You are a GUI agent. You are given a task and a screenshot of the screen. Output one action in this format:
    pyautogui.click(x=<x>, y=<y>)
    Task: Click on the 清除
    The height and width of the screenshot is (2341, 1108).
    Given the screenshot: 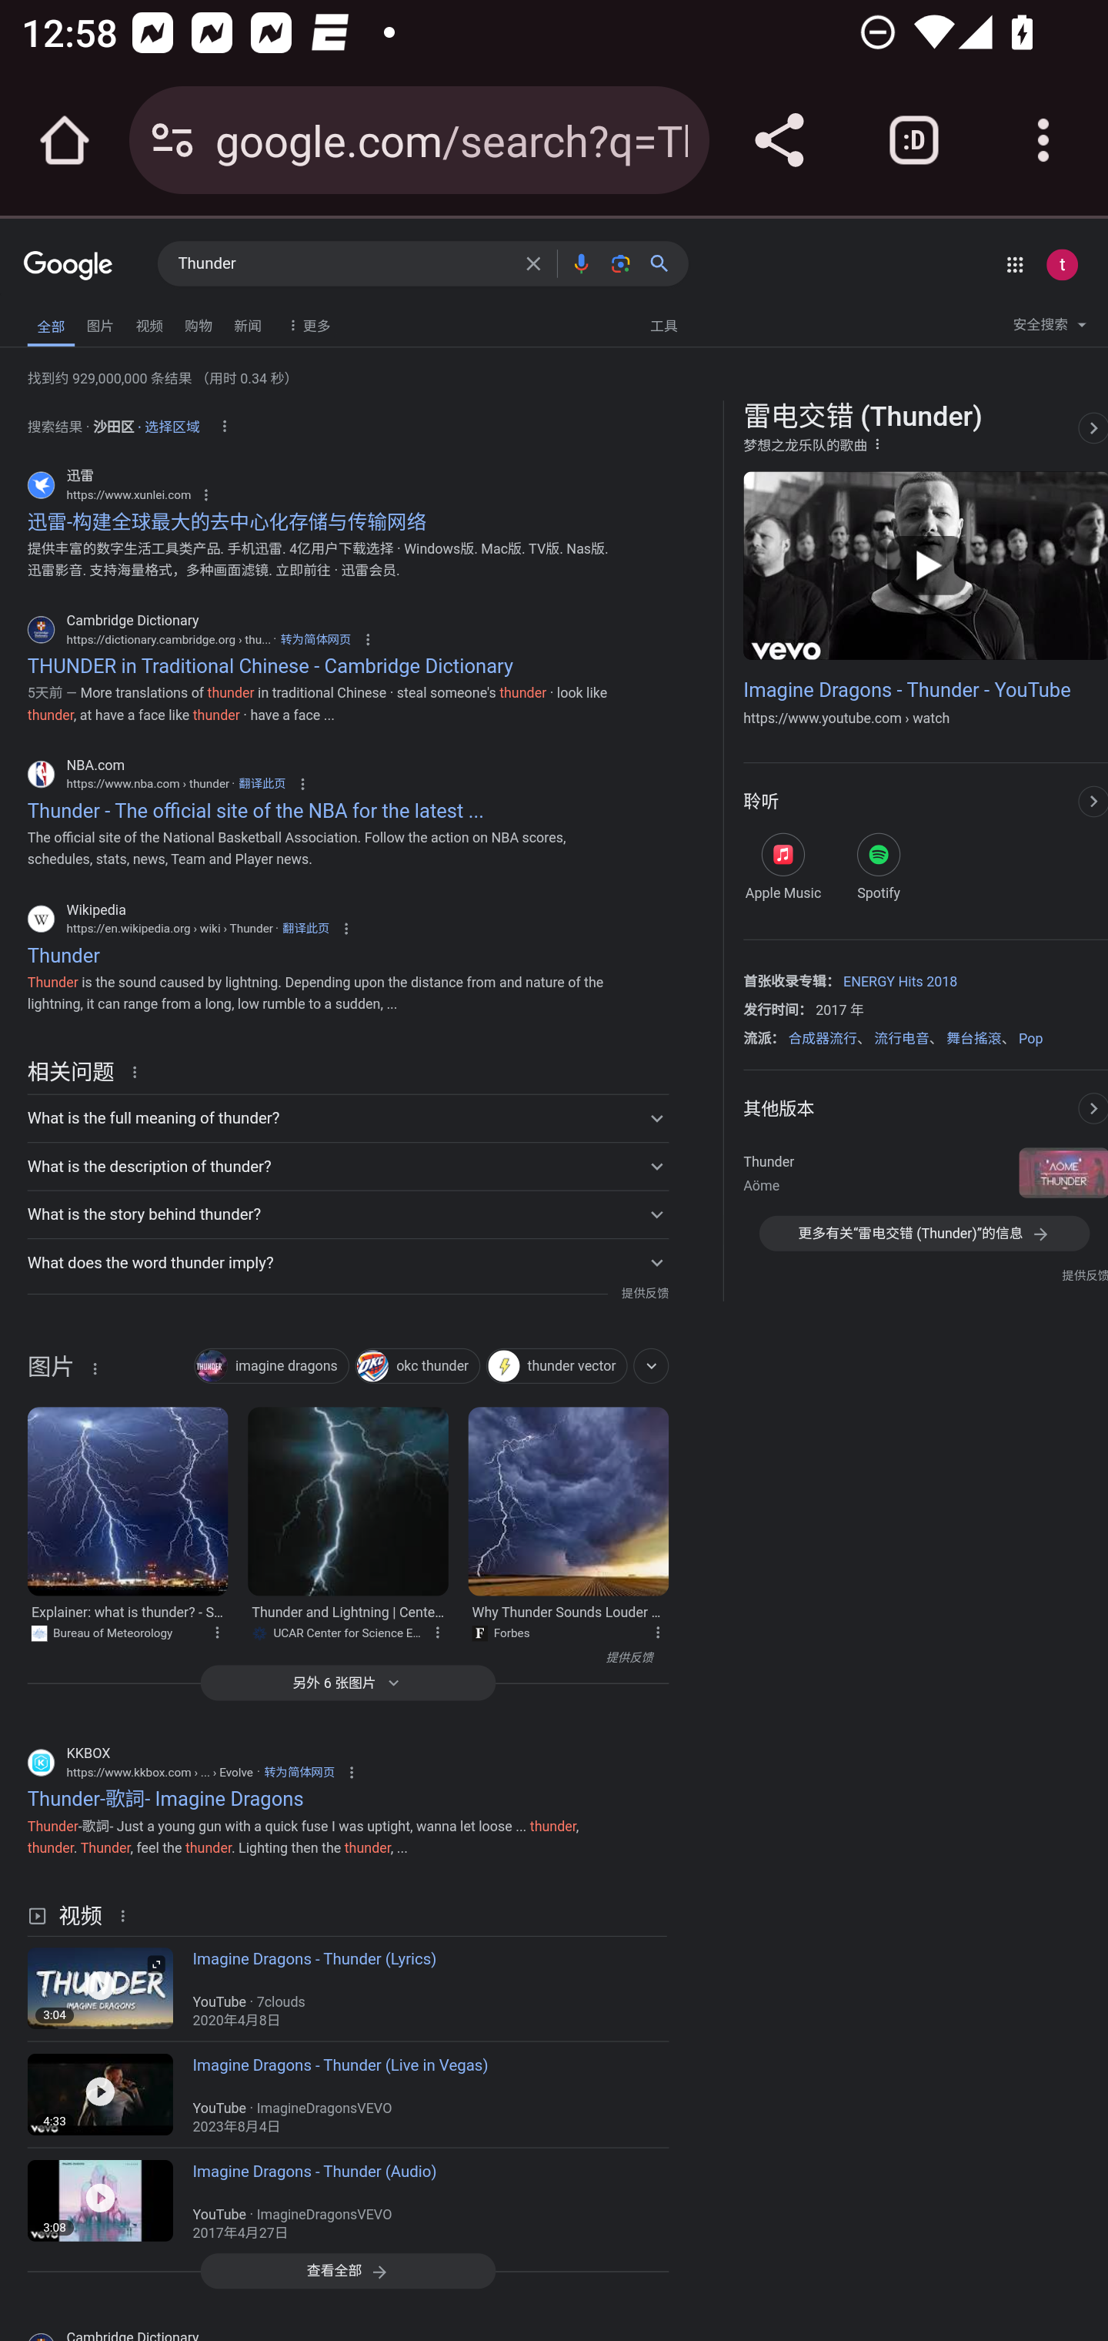 What is the action you would take?
    pyautogui.click(x=533, y=263)
    